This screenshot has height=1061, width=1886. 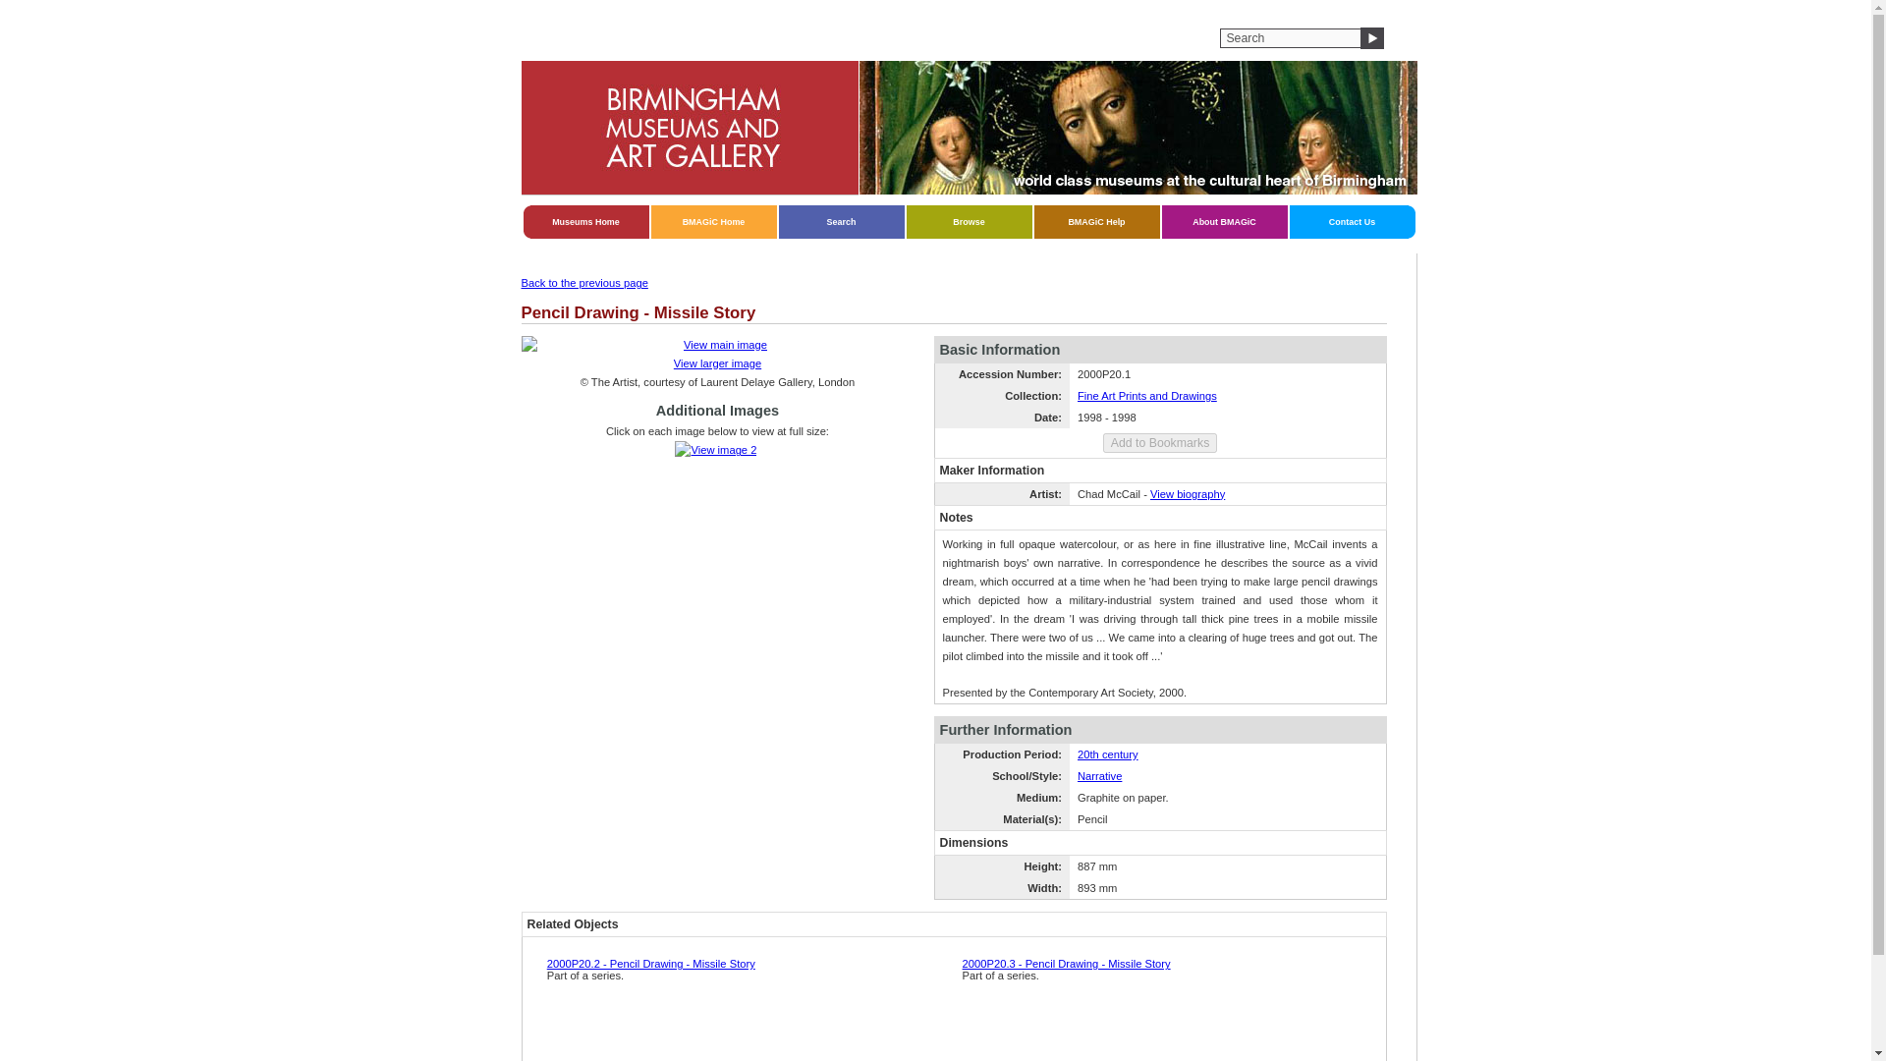 What do you see at coordinates (713, 222) in the screenshot?
I see `BMAGiC Home` at bounding box center [713, 222].